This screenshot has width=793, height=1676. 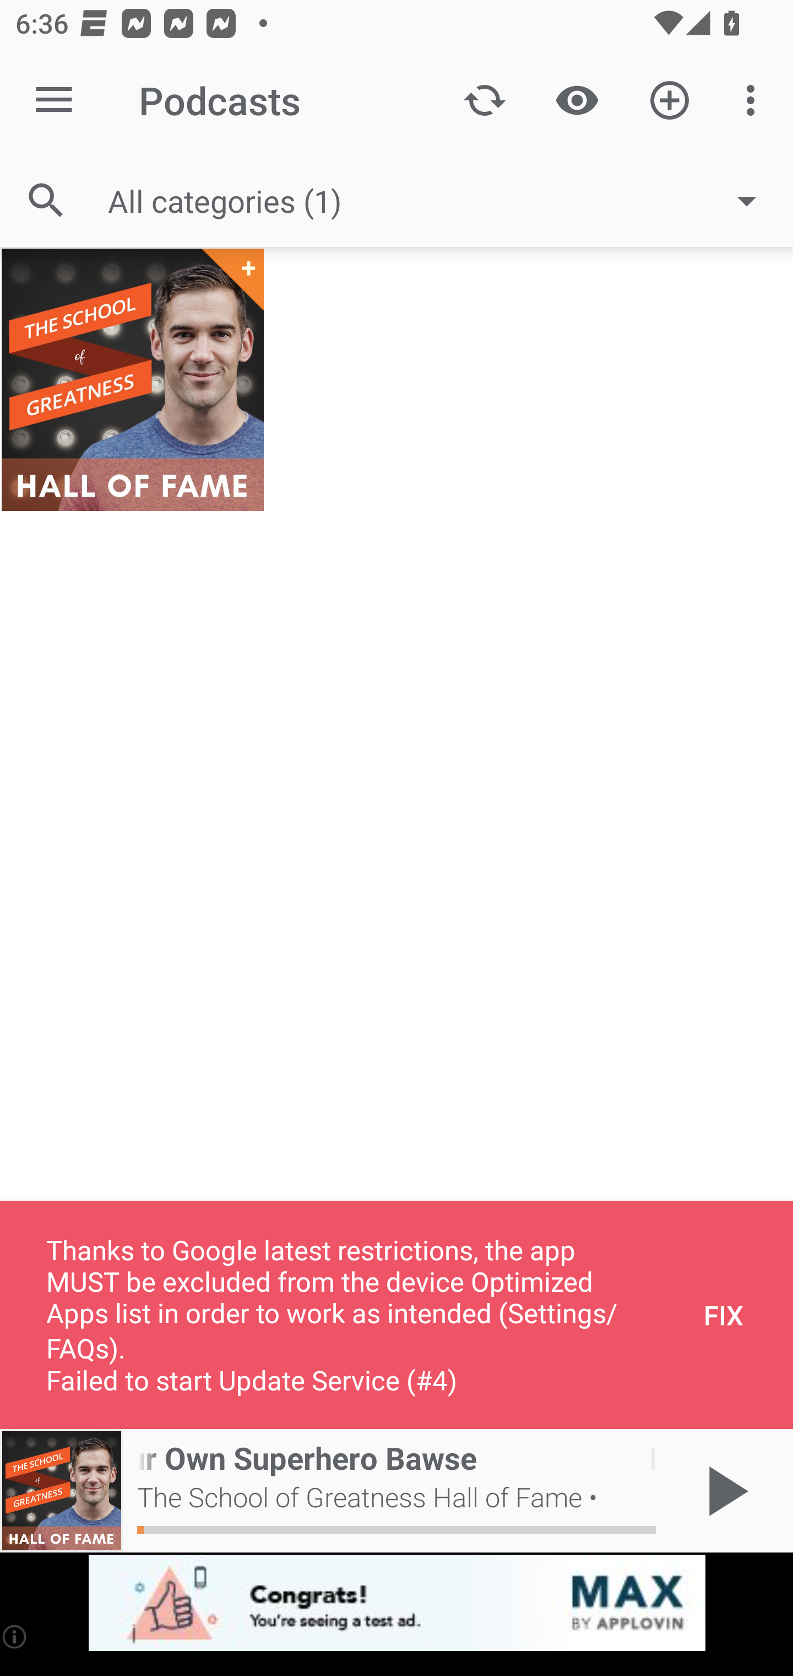 I want to click on More options, so click(x=754, y=100).